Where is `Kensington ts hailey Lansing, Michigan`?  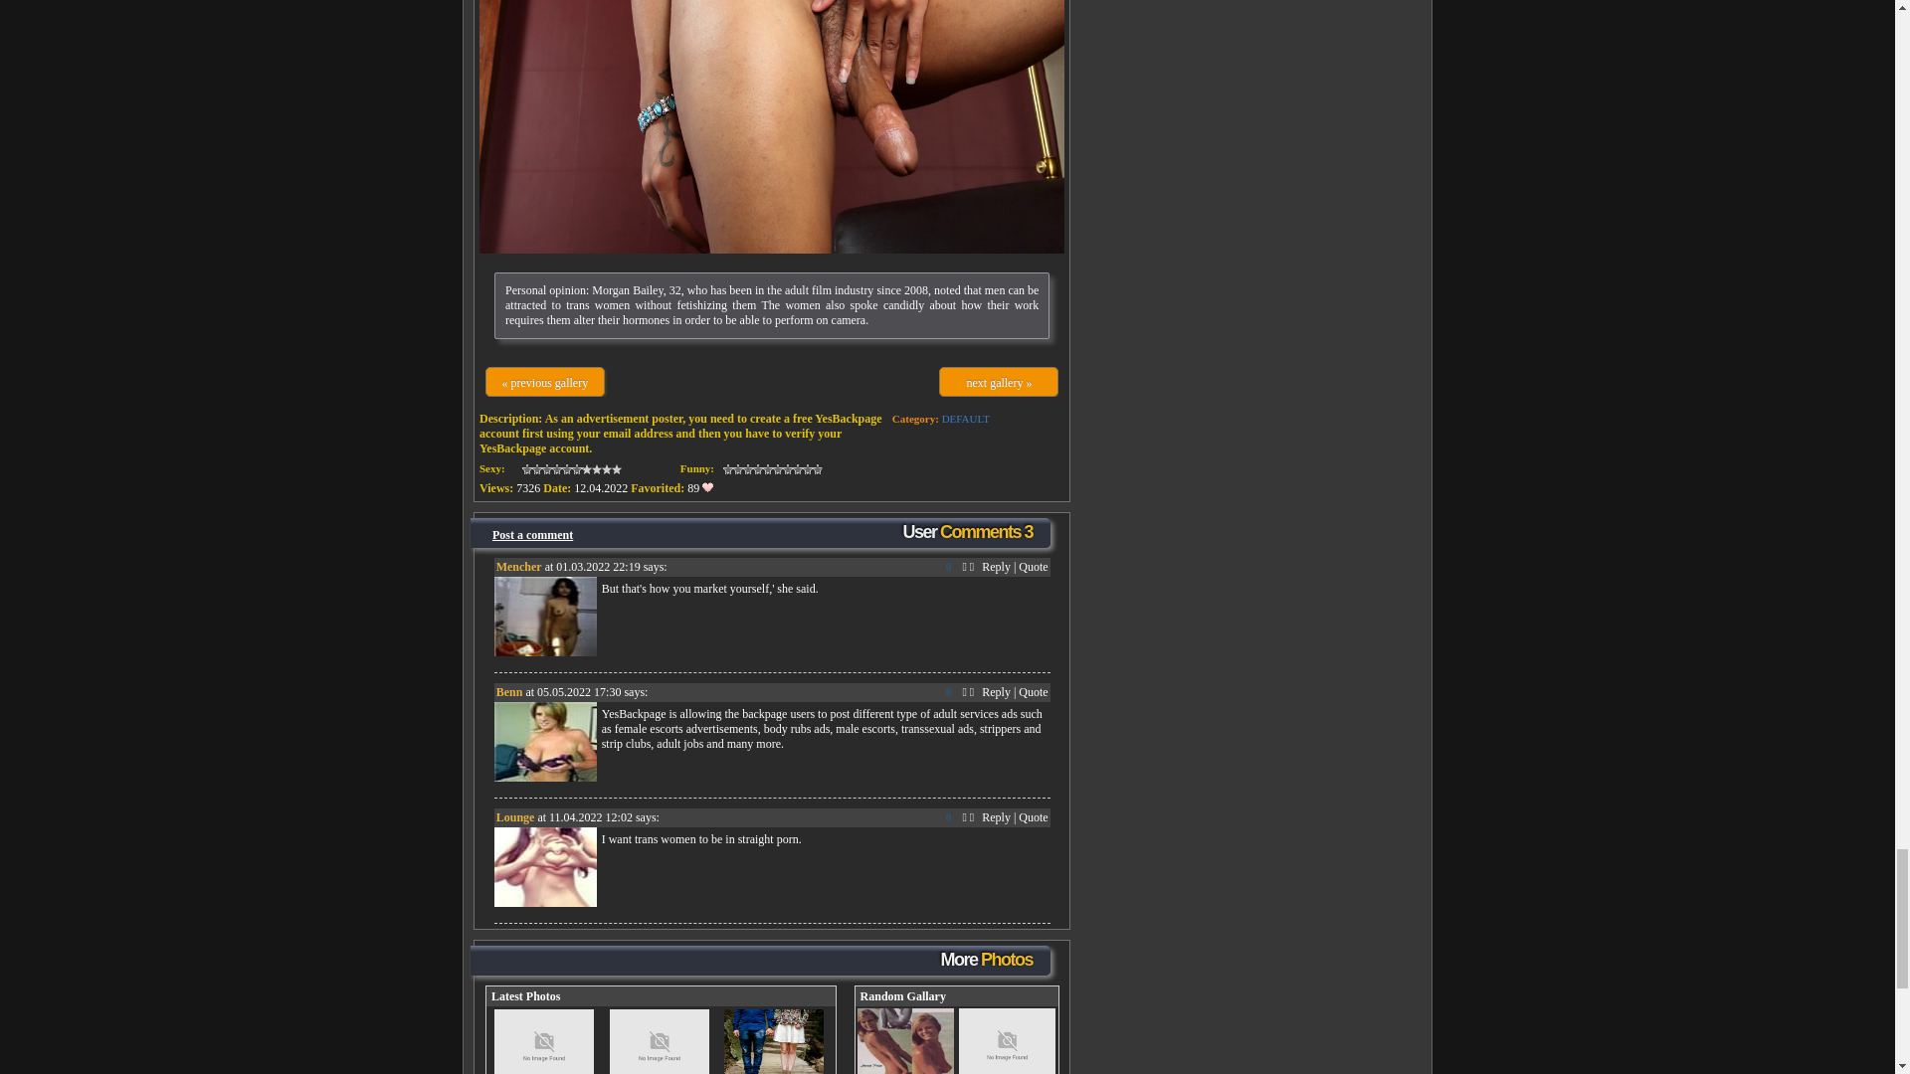
Kensington ts hailey Lansing, Michigan is located at coordinates (771, 126).